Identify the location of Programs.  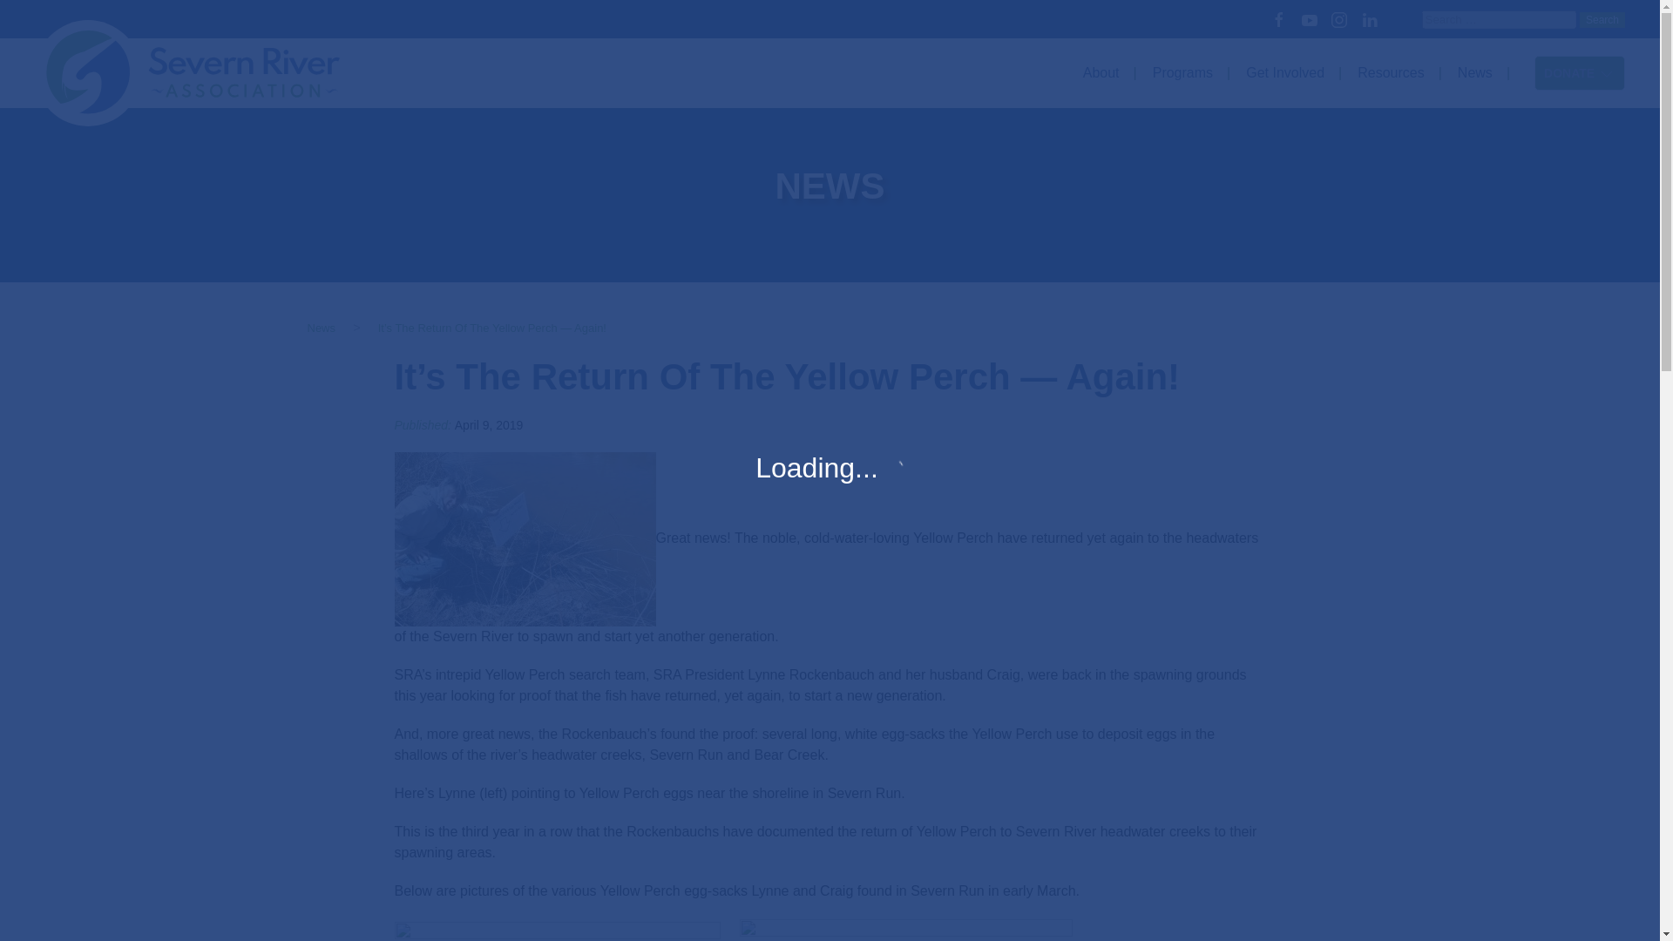
(1187, 73).